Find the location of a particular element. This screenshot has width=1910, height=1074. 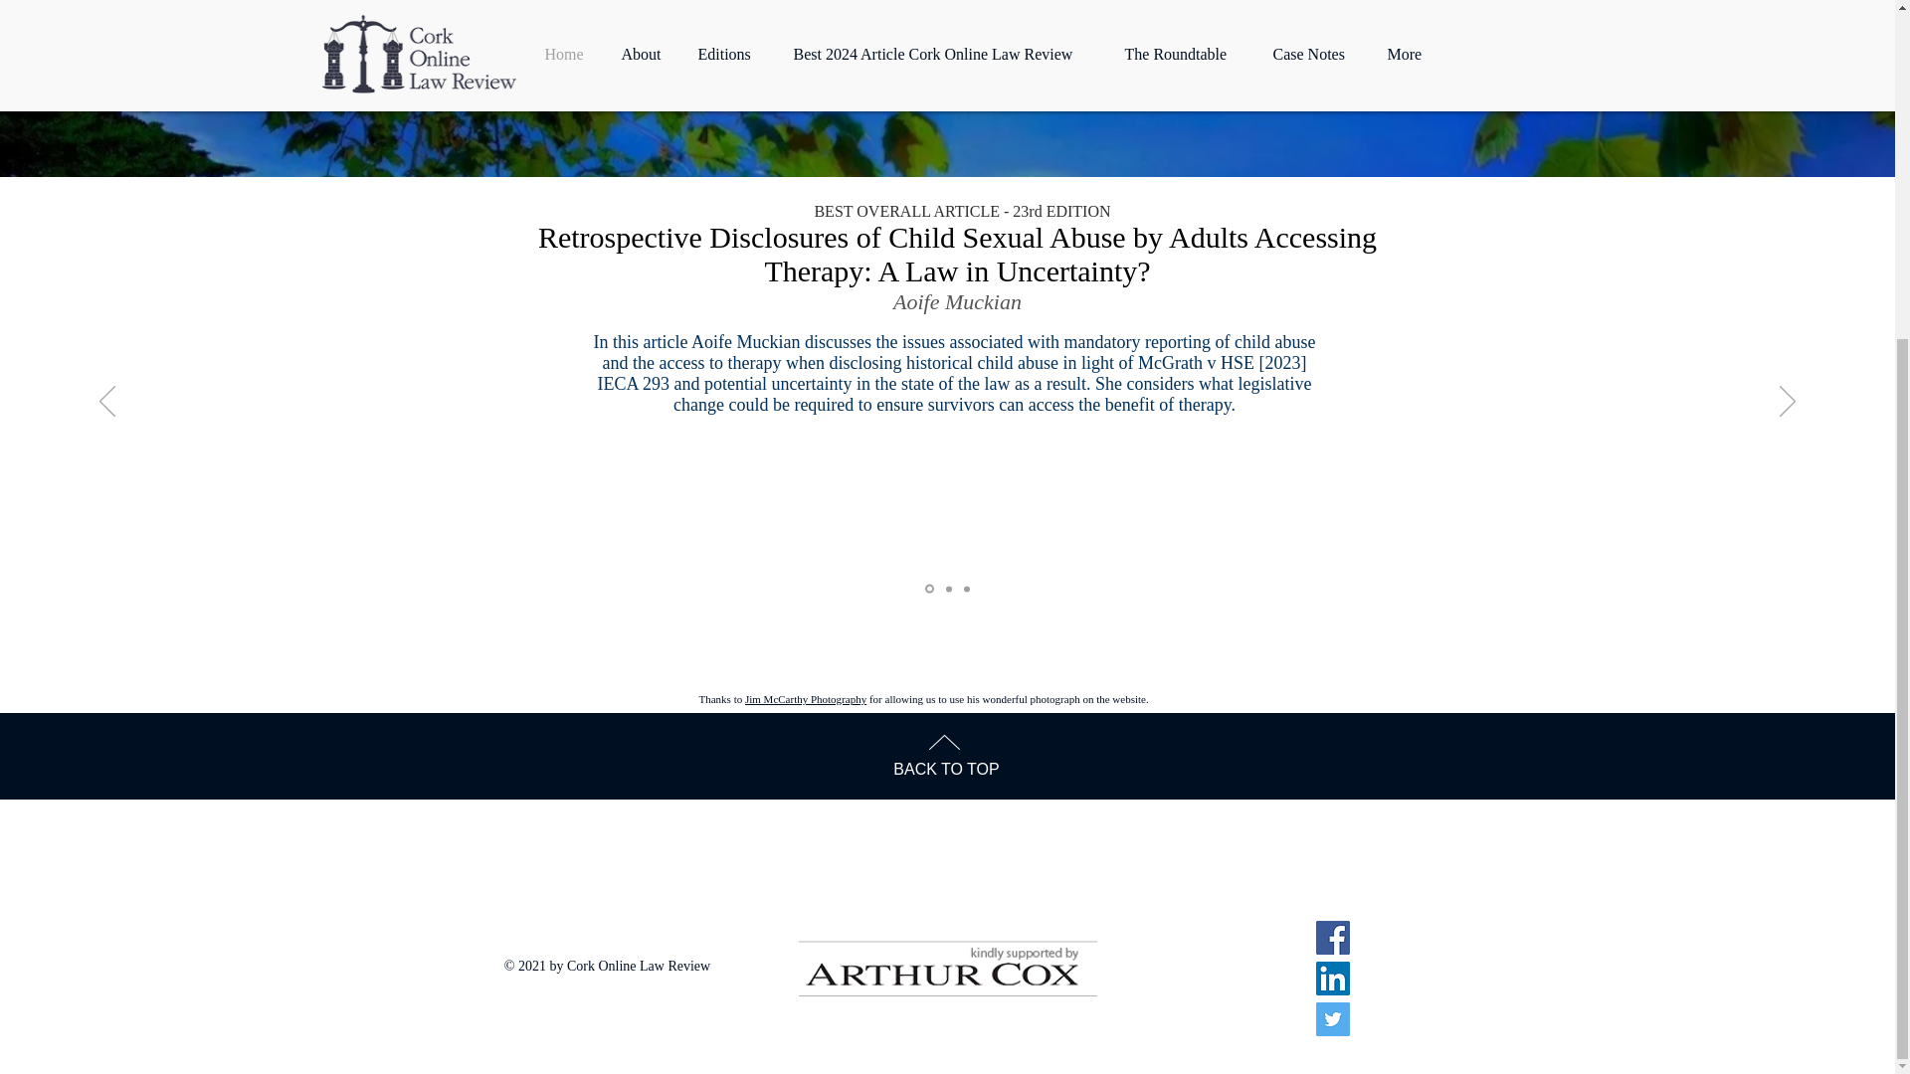

 BEST OVERALL ARTICLE - 23rd EDITION is located at coordinates (959, 211).